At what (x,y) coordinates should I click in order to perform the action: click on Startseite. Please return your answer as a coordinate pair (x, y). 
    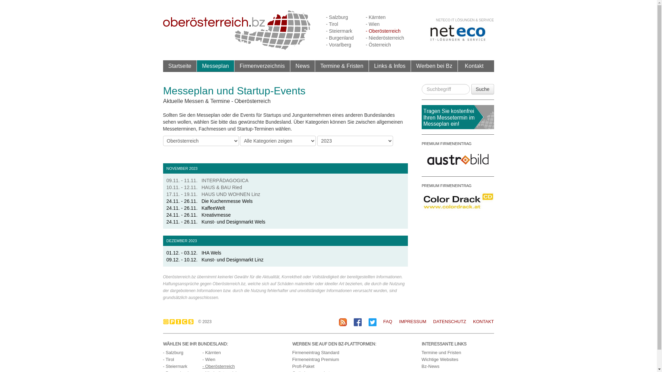
    Looking at the image, I should click on (180, 66).